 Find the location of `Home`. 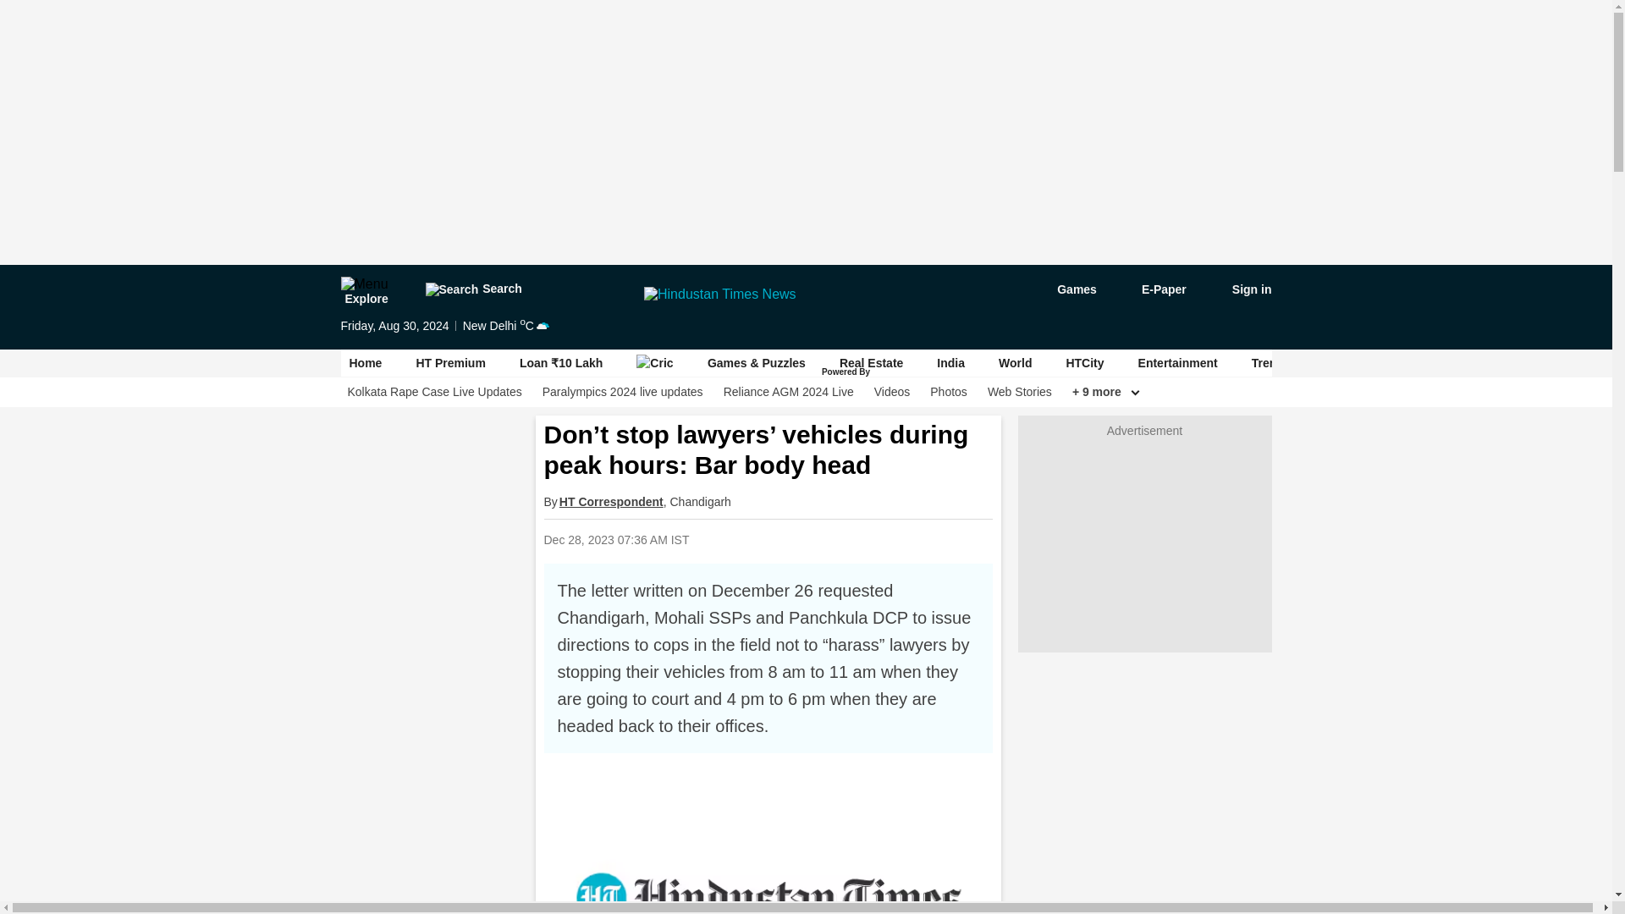

Home is located at coordinates (366, 363).